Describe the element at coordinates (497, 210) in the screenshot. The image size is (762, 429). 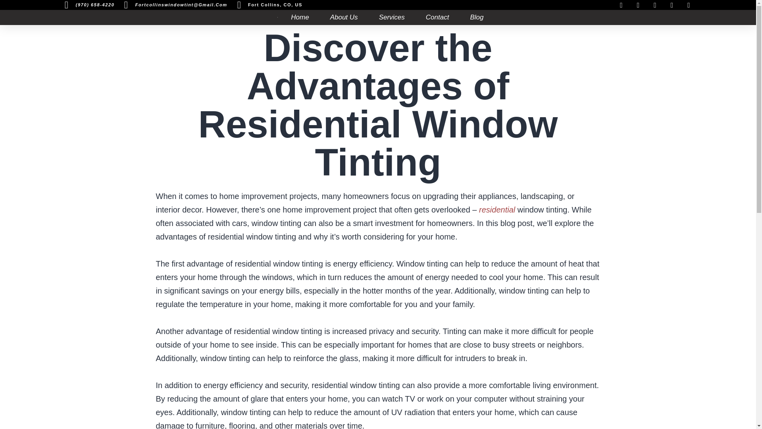
I see `residential` at that location.